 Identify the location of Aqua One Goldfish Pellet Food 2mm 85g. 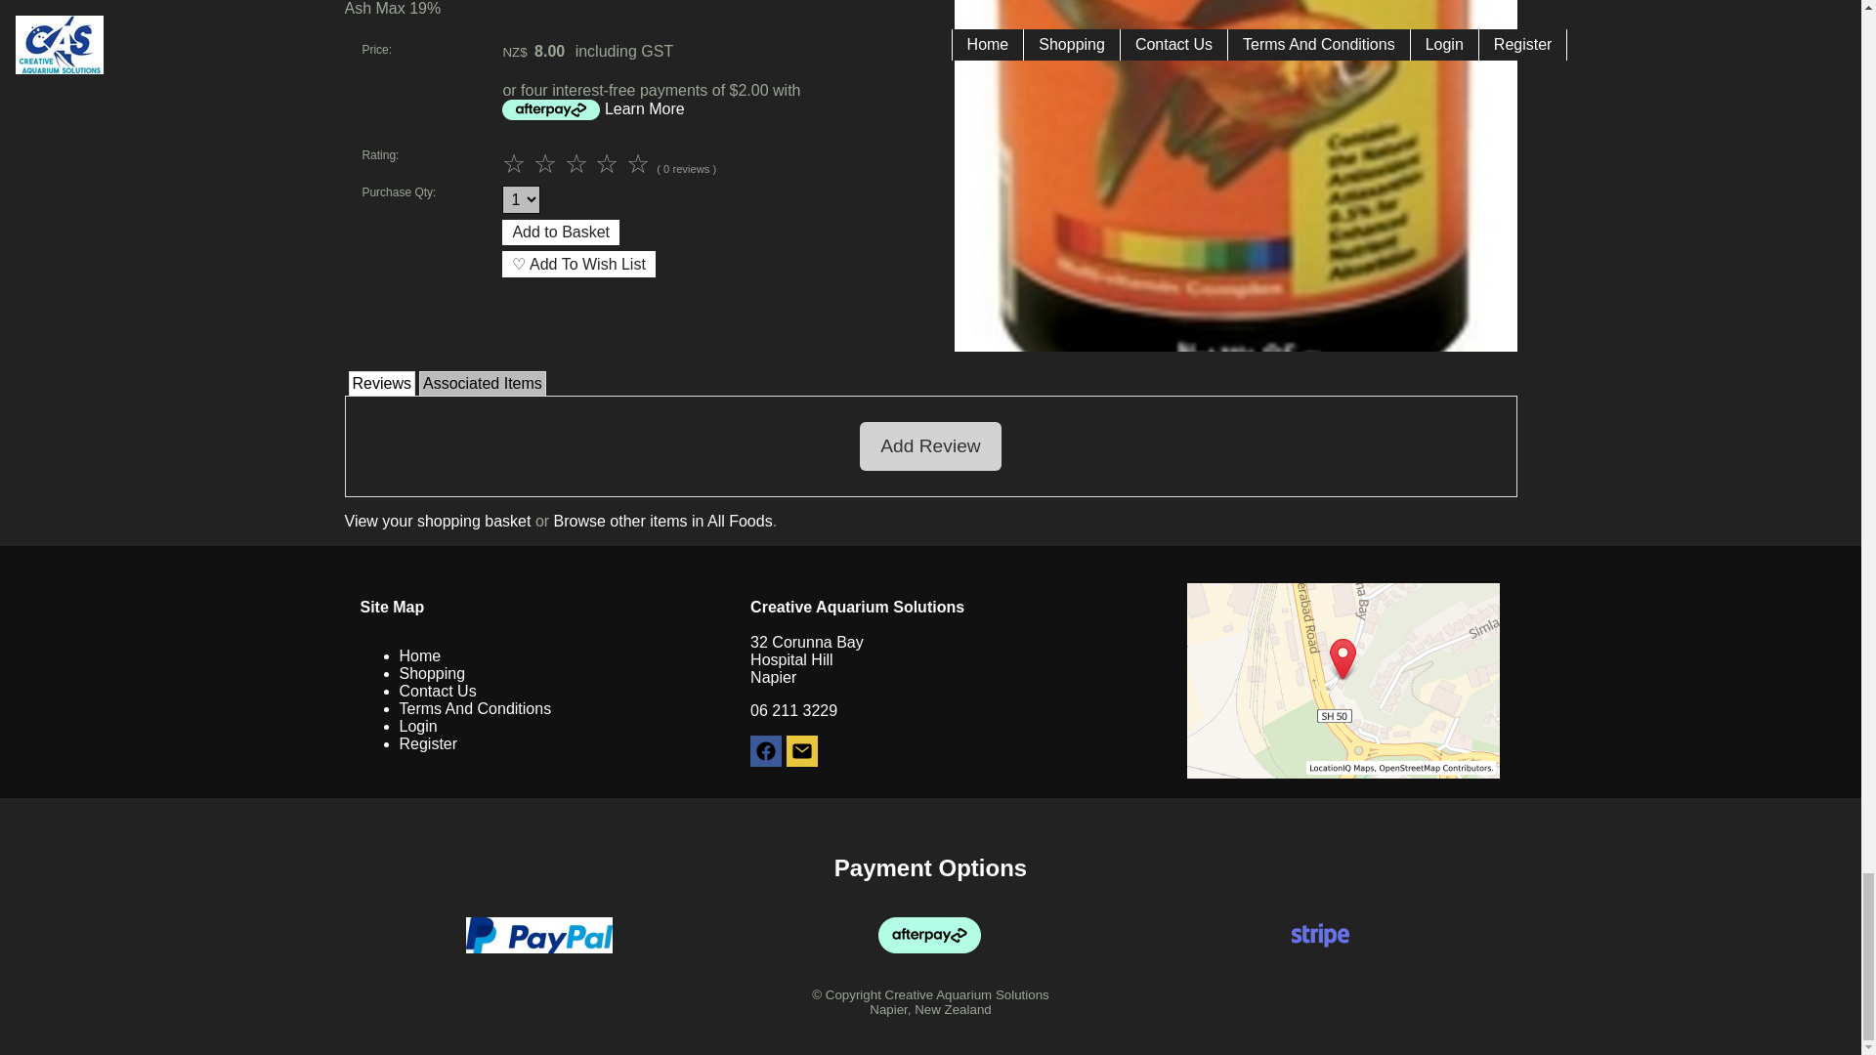
(1234, 346).